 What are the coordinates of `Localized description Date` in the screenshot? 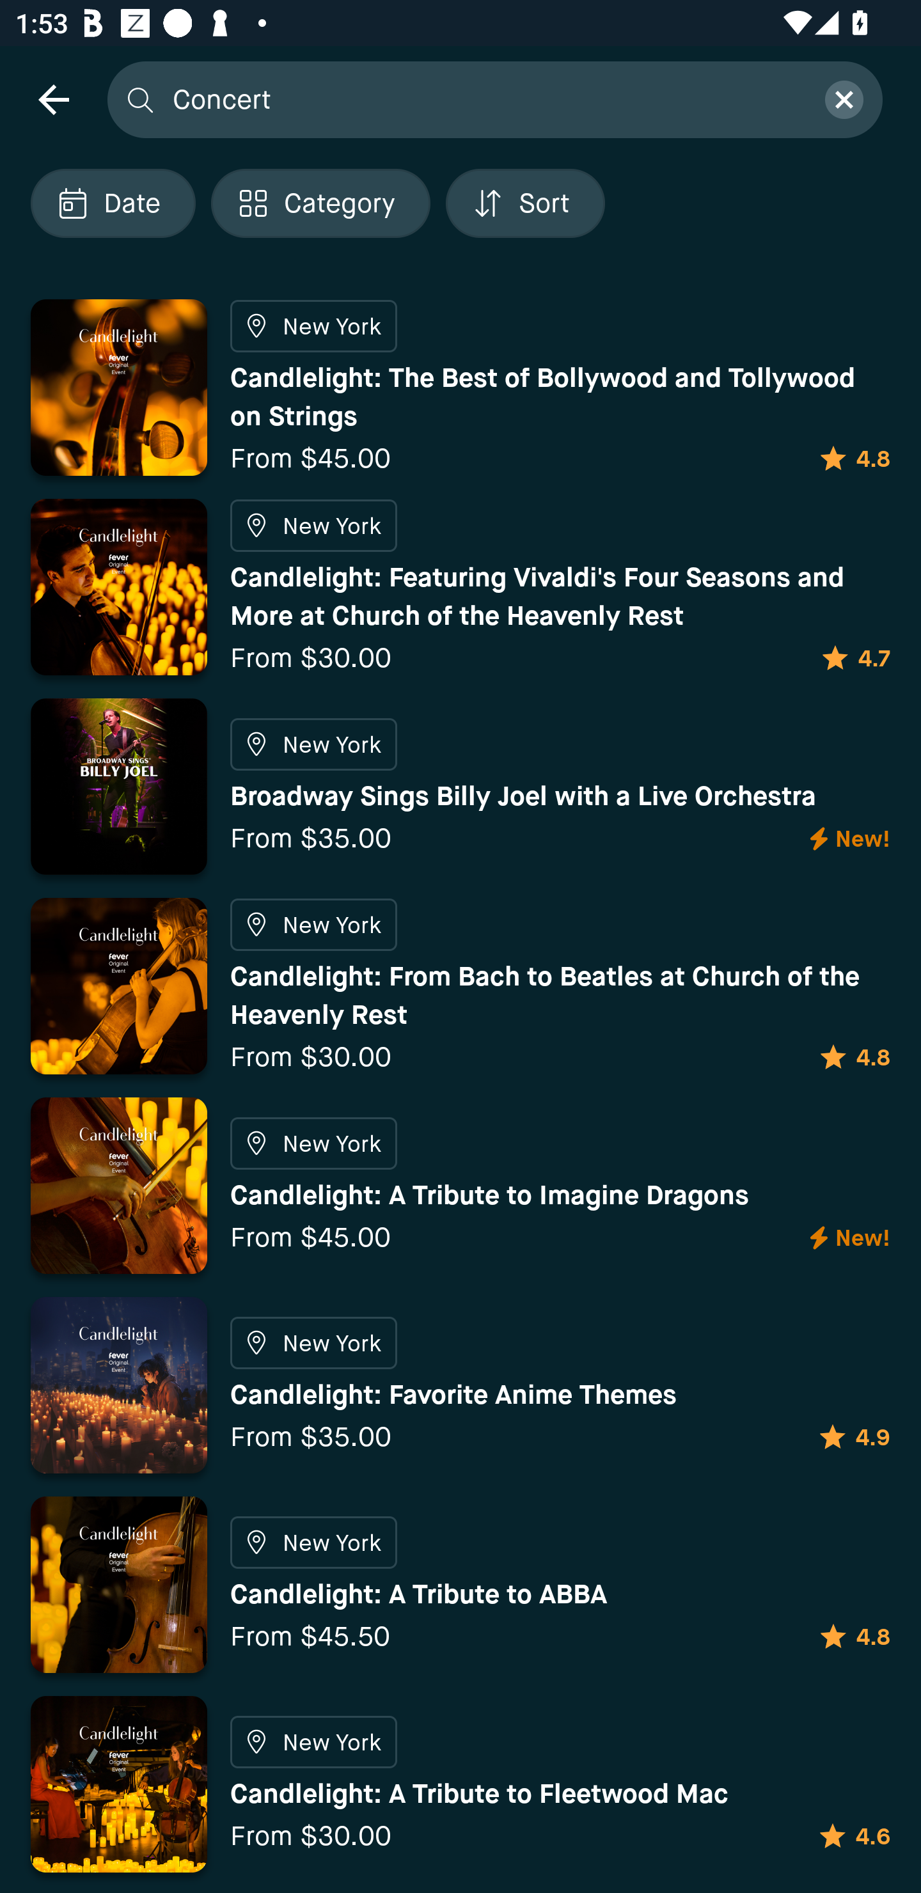 It's located at (113, 203).